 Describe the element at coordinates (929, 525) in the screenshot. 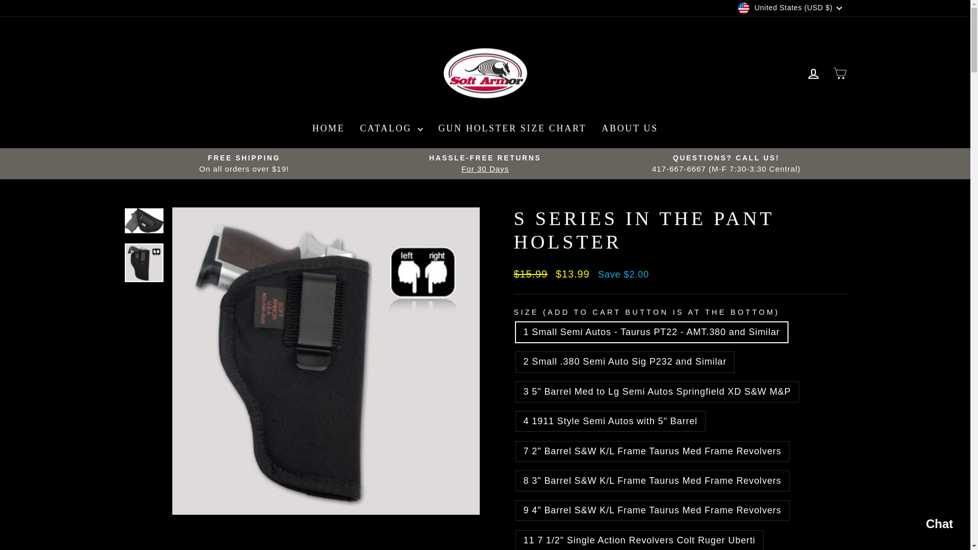

I see `Shopify online store chat` at that location.